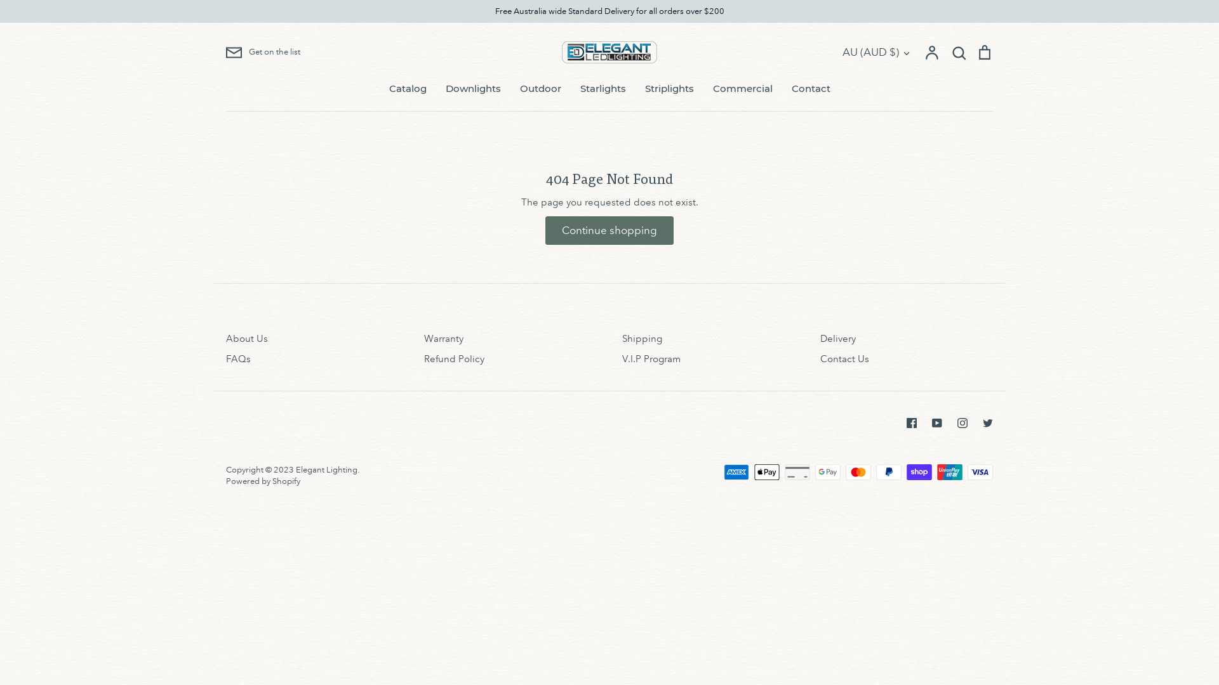 This screenshot has height=685, width=1219. What do you see at coordinates (651, 359) in the screenshot?
I see `V.I.P Program` at bounding box center [651, 359].